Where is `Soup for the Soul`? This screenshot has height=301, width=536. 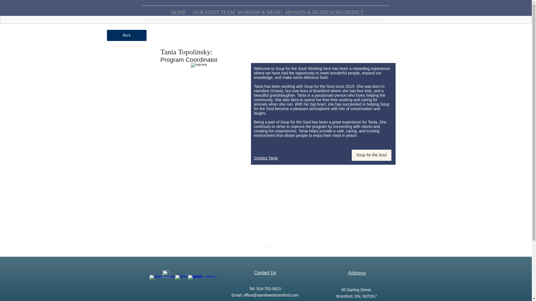
Soup for the Soul is located at coordinates (371, 155).